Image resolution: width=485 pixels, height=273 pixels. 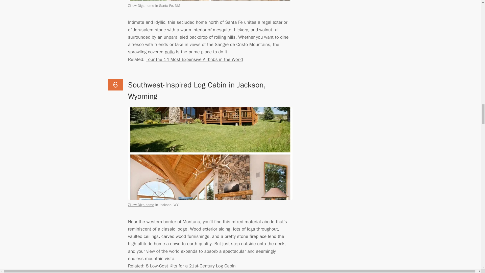 What do you see at coordinates (191, 266) in the screenshot?
I see `7 Low-Cost Kits for a 21st-Century Log Cabin` at bounding box center [191, 266].